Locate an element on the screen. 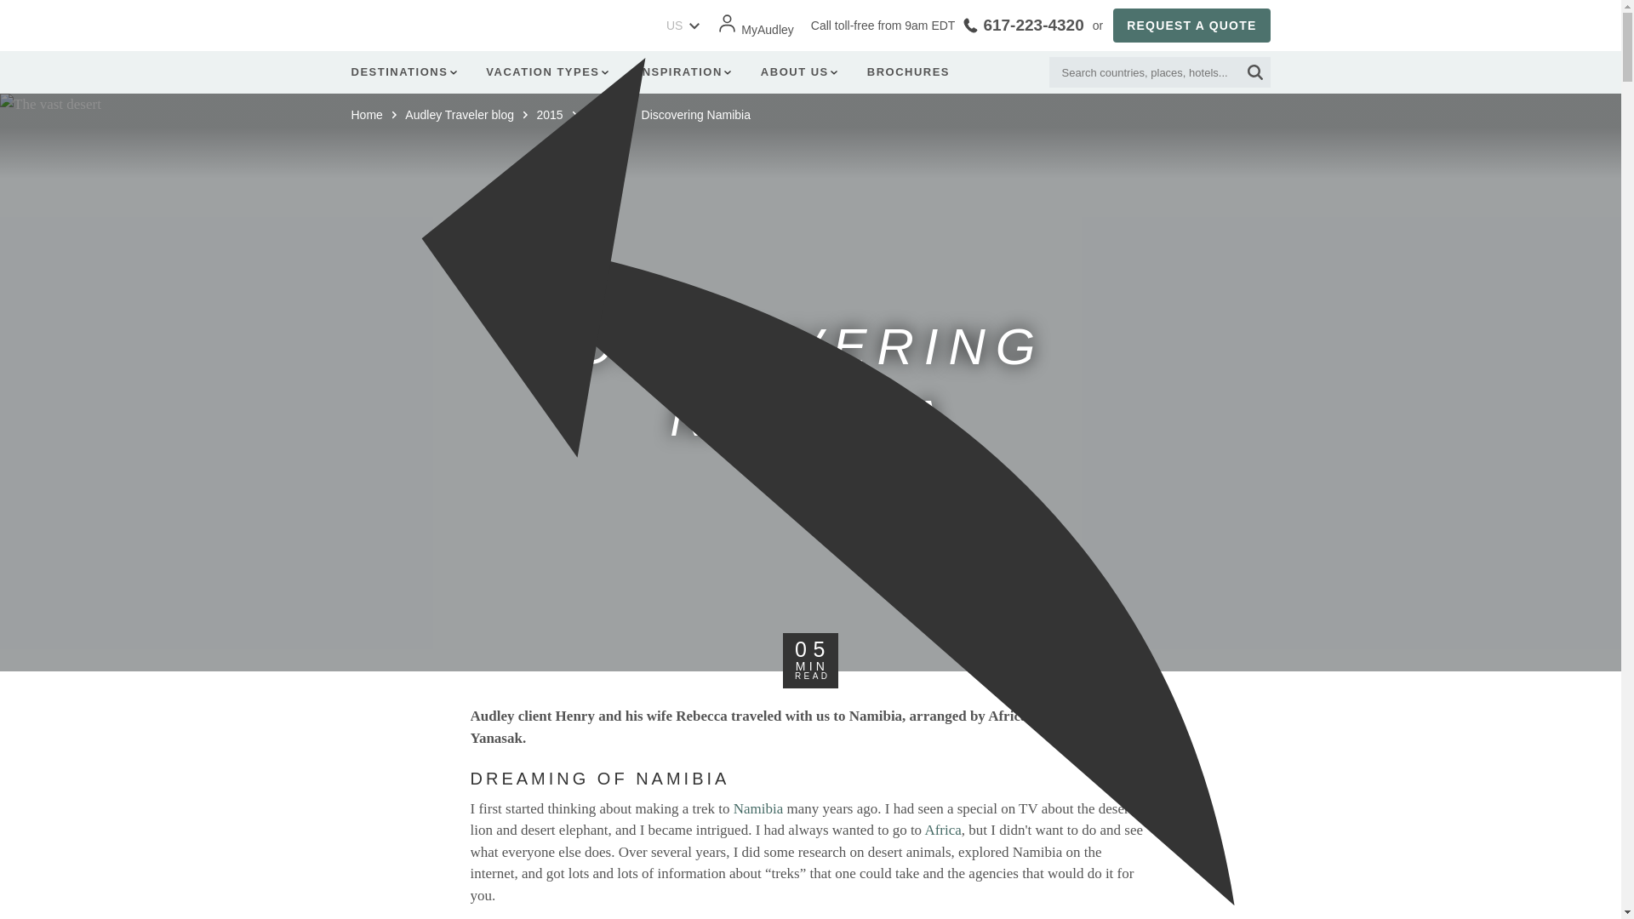 Image resolution: width=1634 pixels, height=919 pixels. US is located at coordinates (669, 26).